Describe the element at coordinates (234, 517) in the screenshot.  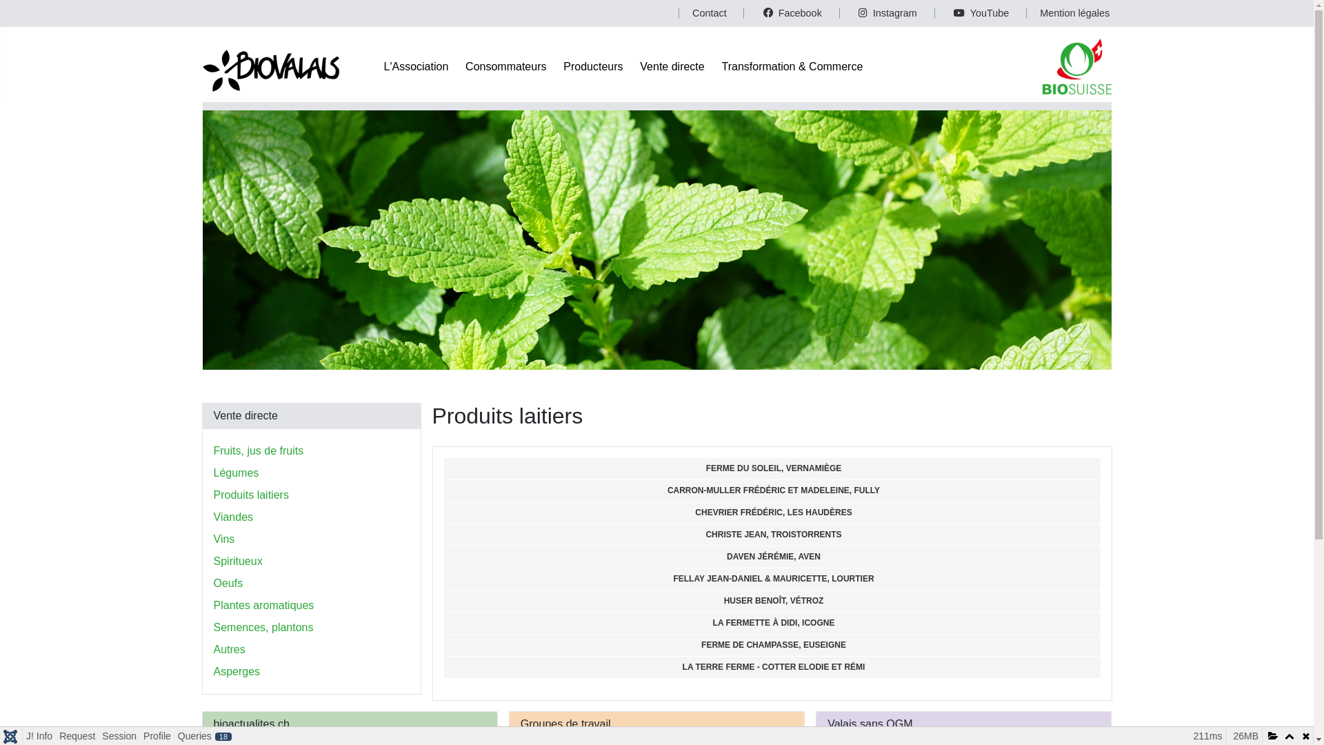
I see `Viandes` at that location.